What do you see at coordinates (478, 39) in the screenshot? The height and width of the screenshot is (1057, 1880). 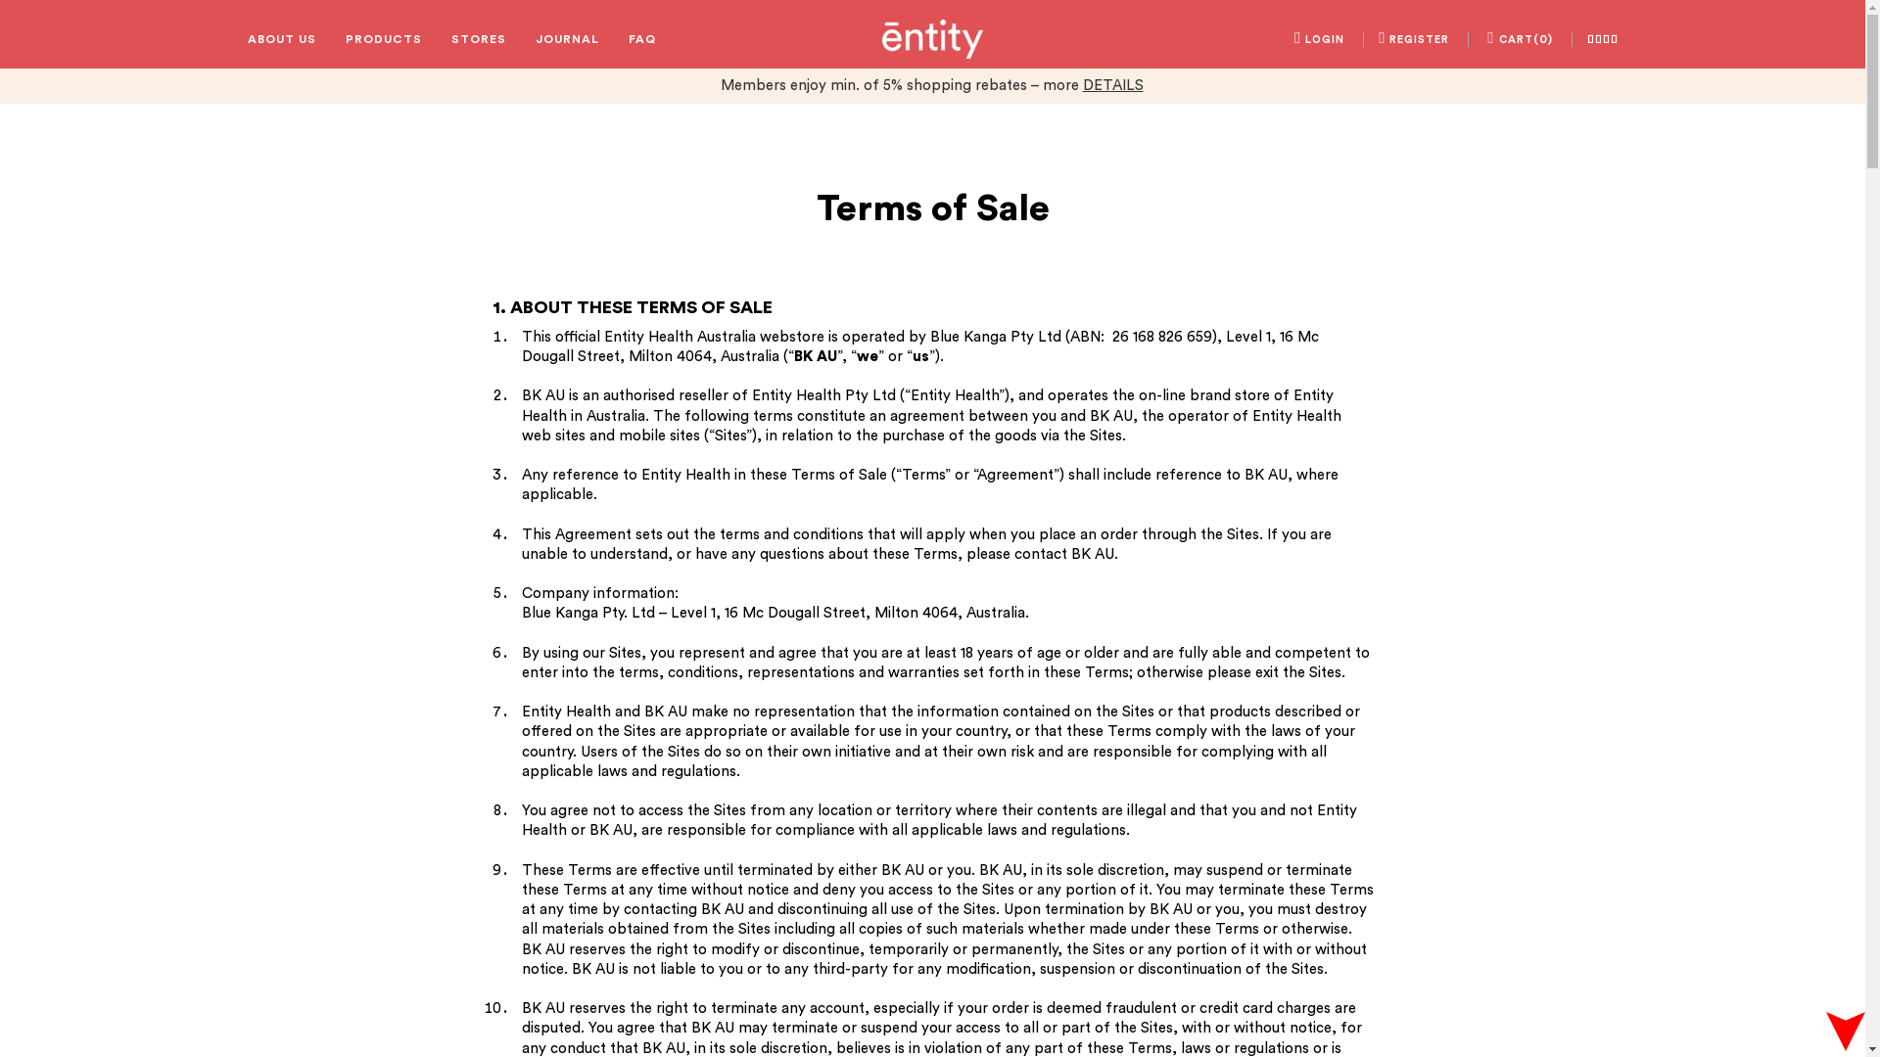 I see `STORES` at bounding box center [478, 39].